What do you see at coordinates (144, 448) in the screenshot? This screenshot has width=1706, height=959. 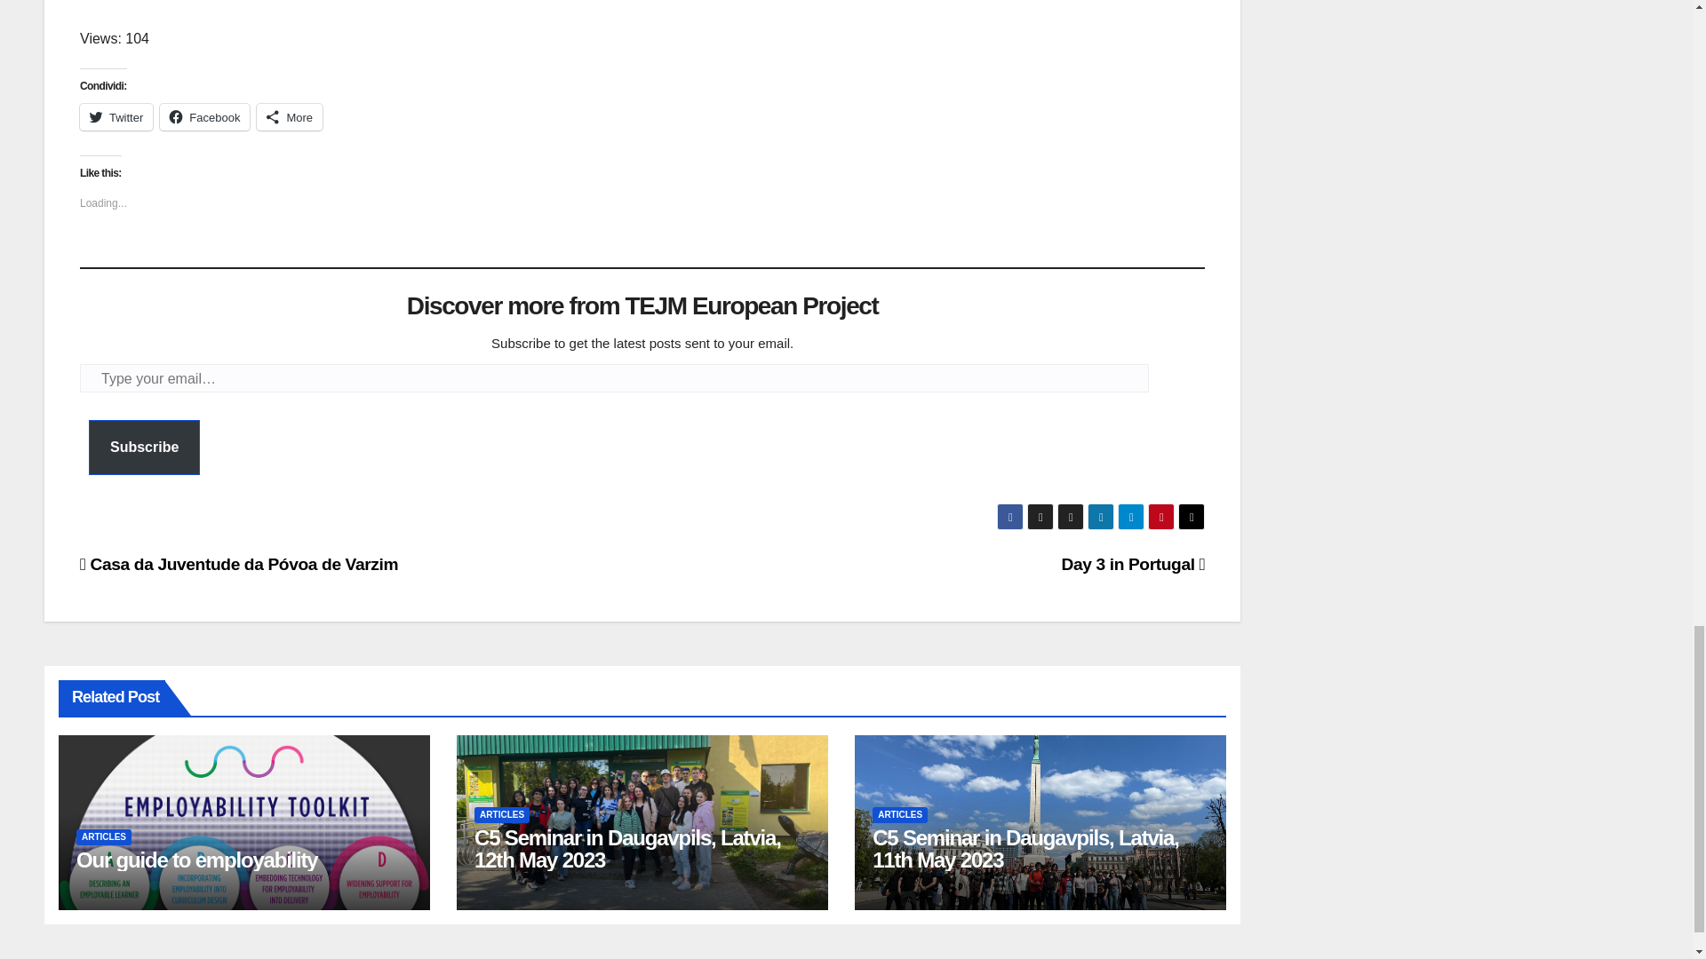 I see `Subscribe` at bounding box center [144, 448].